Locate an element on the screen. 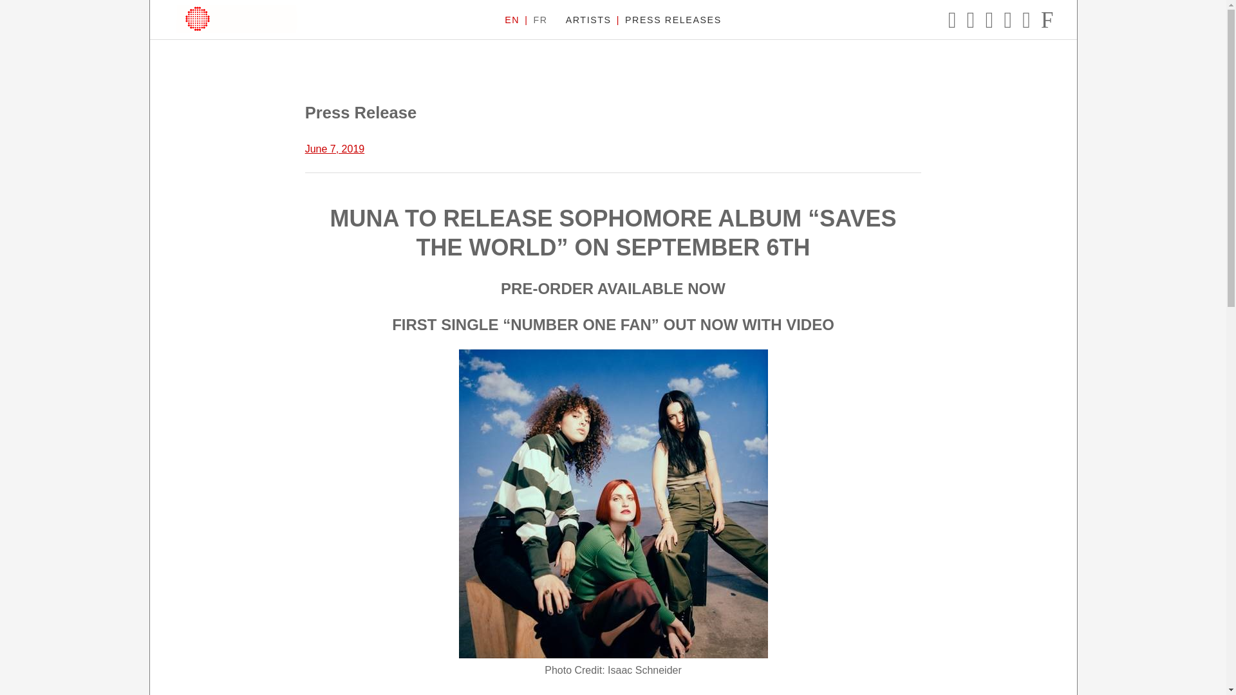 This screenshot has height=695, width=1236. Sony Music Canada is located at coordinates (236, 18).